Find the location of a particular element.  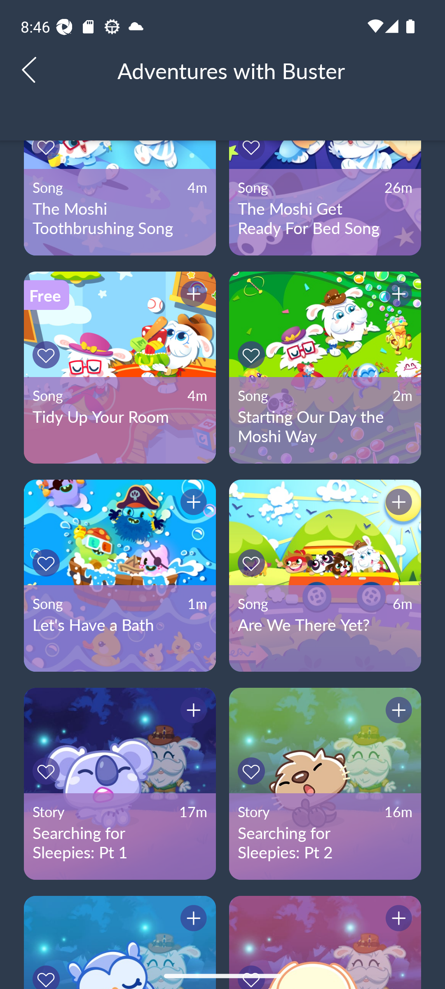

Button is located at coordinates (253, 147).